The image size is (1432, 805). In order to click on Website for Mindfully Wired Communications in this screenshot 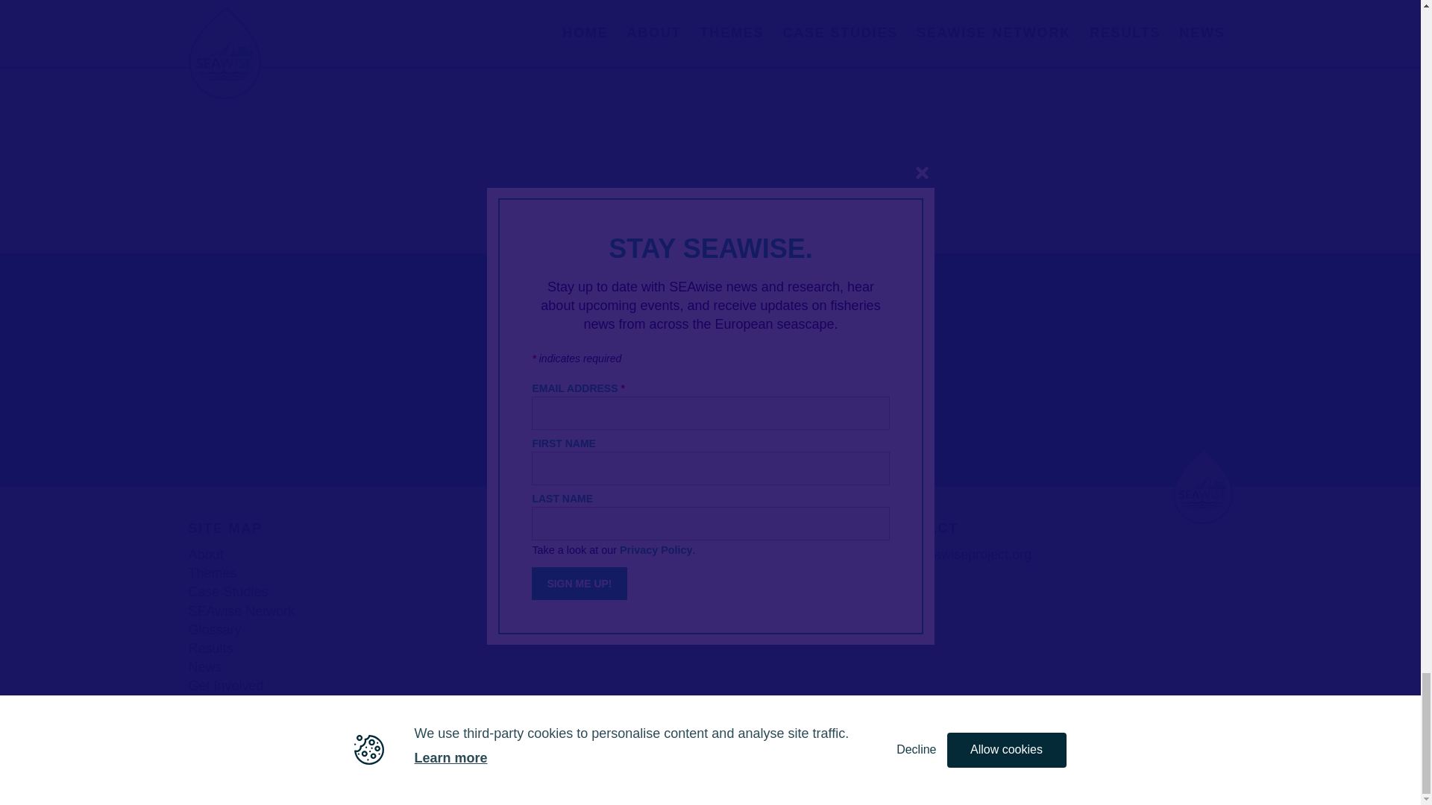, I will do `click(1055, 766)`.